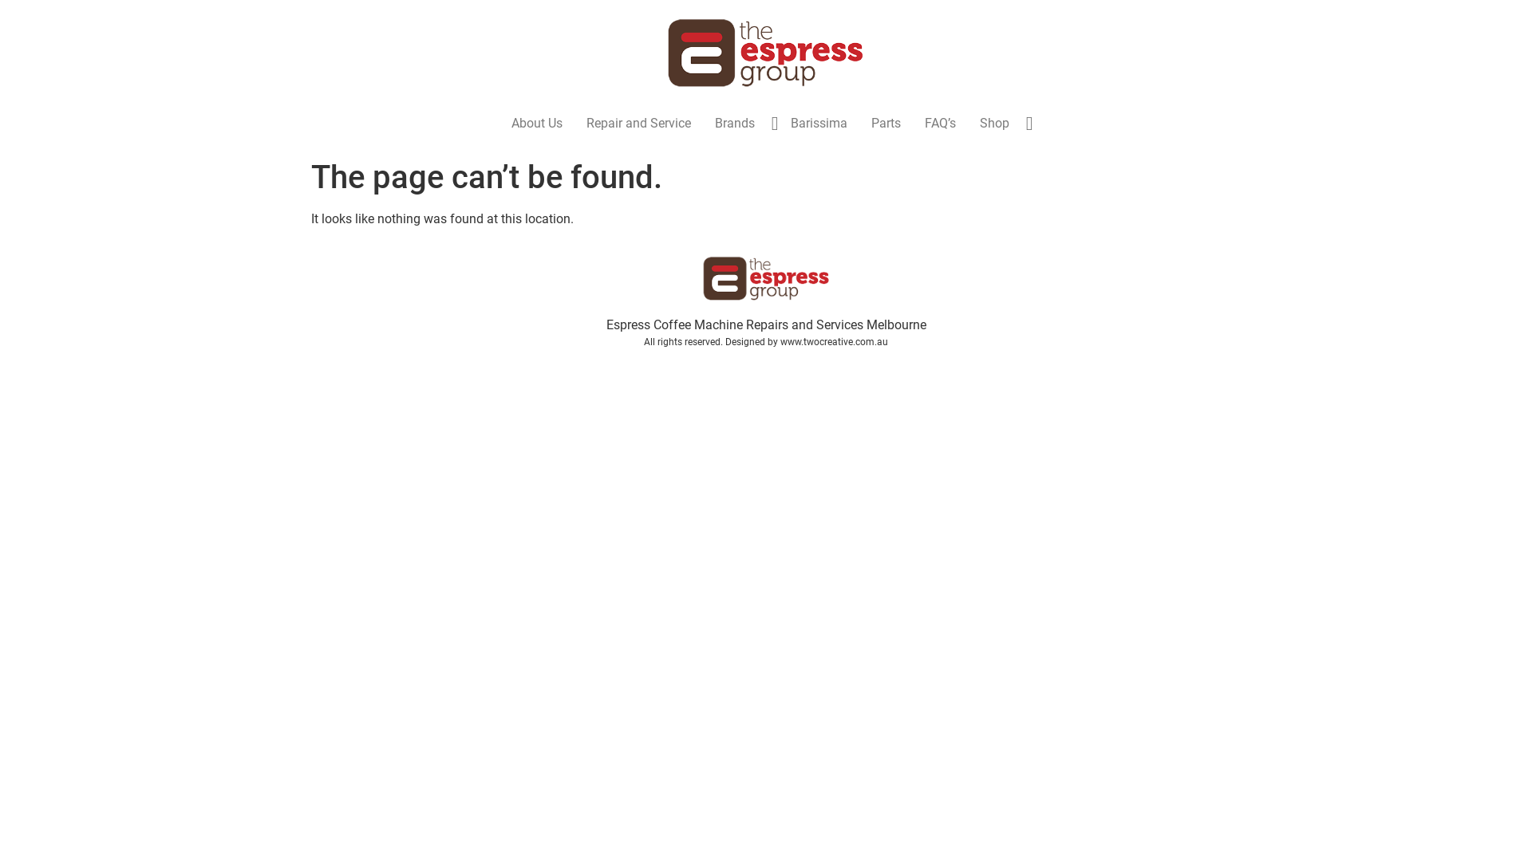 The width and height of the screenshot is (1532, 861). Describe the element at coordinates (537, 124) in the screenshot. I see `About Us` at that location.